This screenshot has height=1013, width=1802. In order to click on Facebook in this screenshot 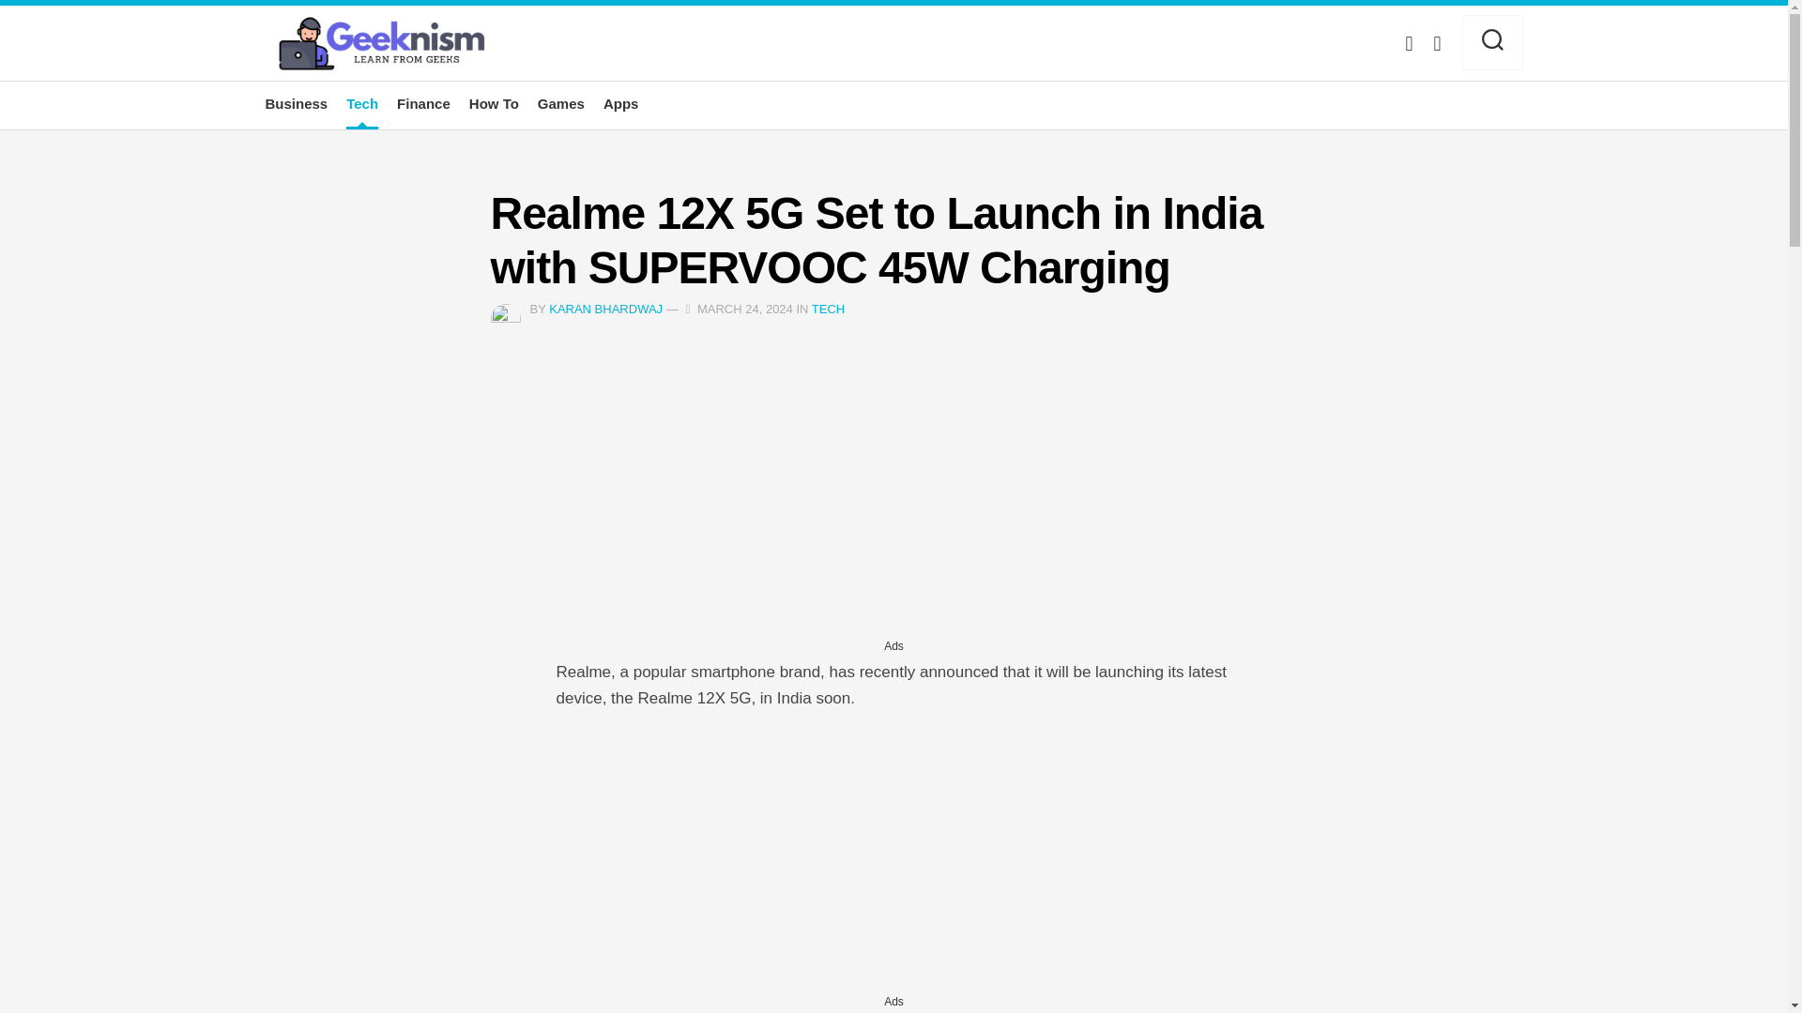, I will do `click(1436, 43)`.